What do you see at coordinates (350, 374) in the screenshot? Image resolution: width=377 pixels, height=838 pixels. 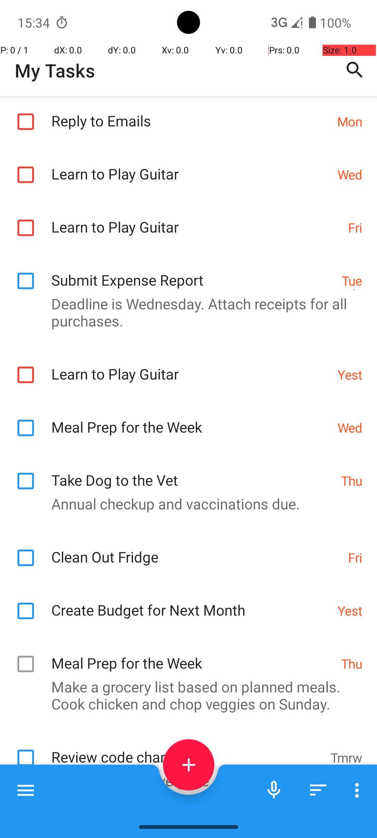 I see `Yest` at bounding box center [350, 374].